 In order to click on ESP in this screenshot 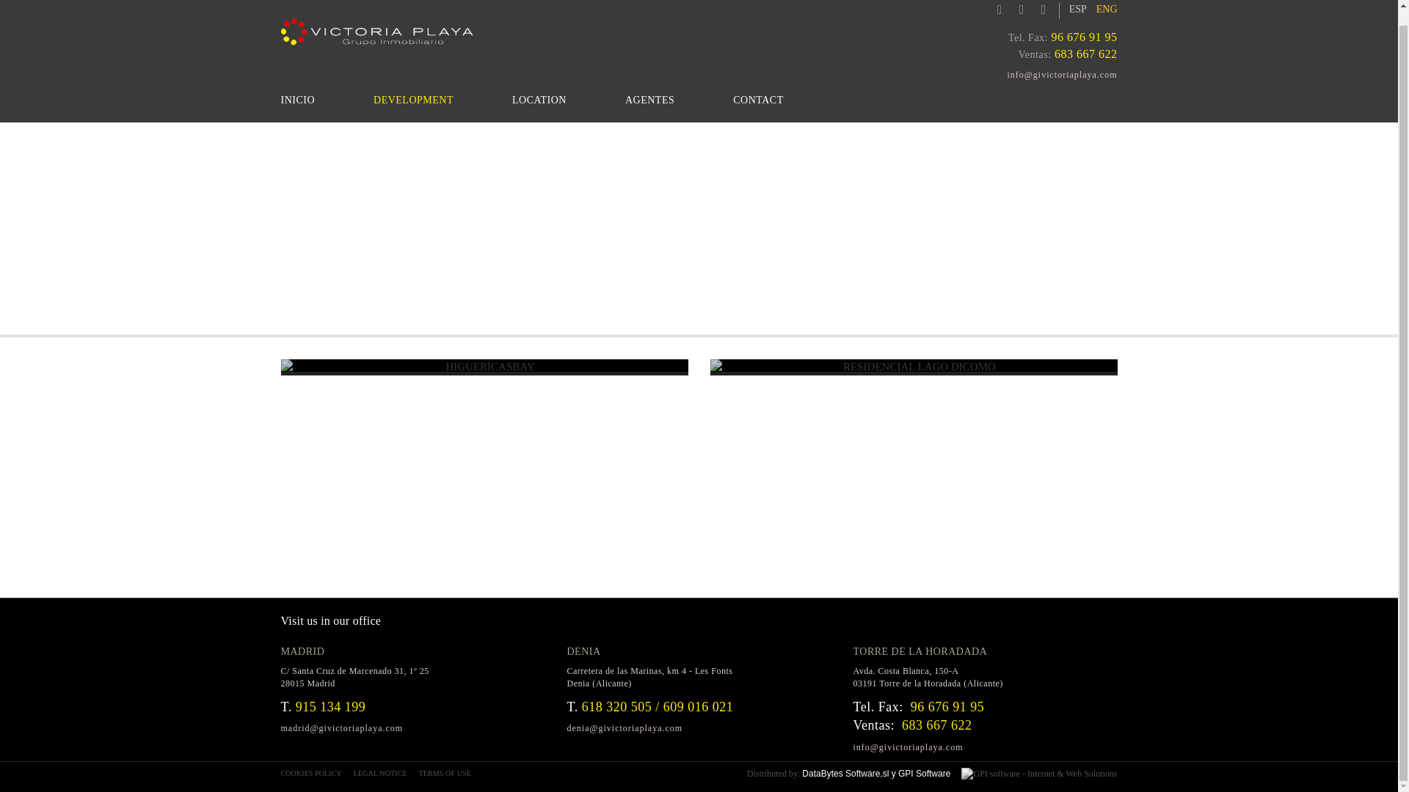, I will do `click(1077, 9)`.